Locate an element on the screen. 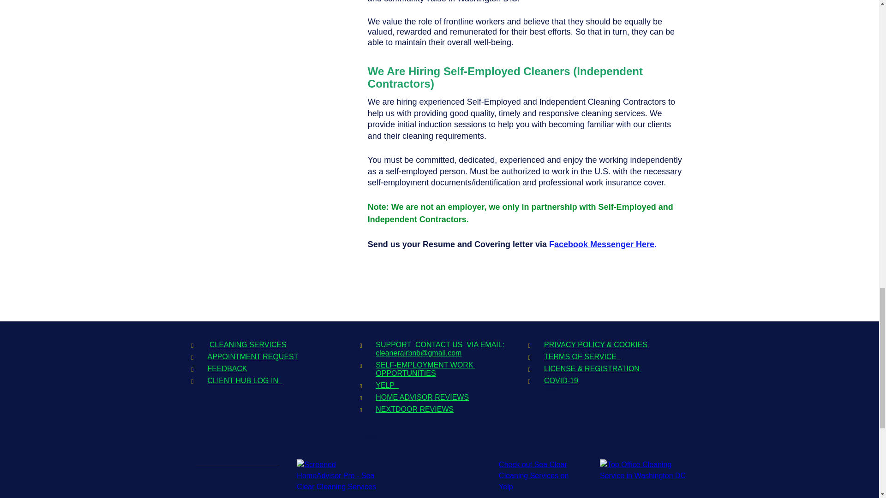  CLIENT HUB LOG IN   is located at coordinates (245, 380).